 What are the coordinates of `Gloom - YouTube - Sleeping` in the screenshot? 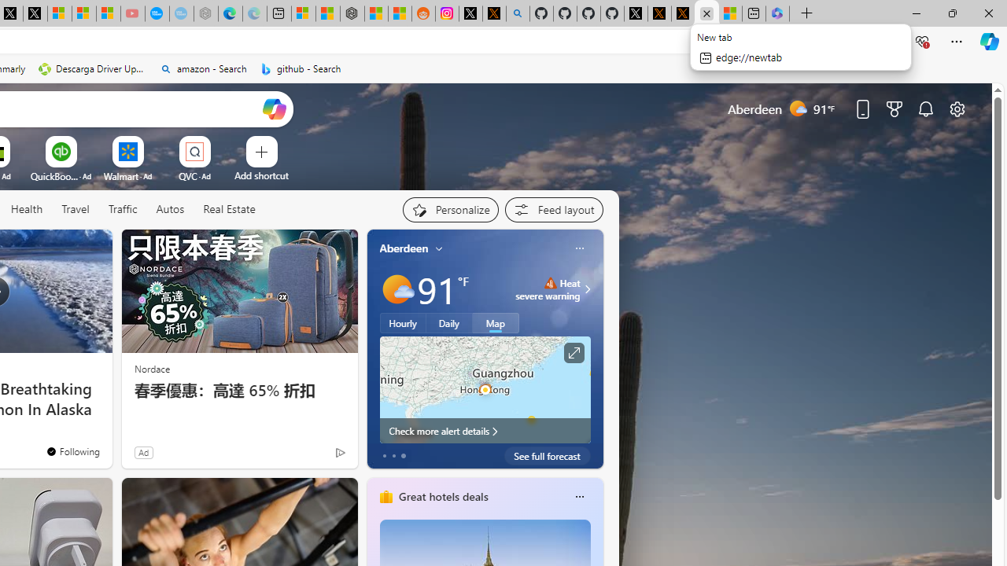 It's located at (132, 14).